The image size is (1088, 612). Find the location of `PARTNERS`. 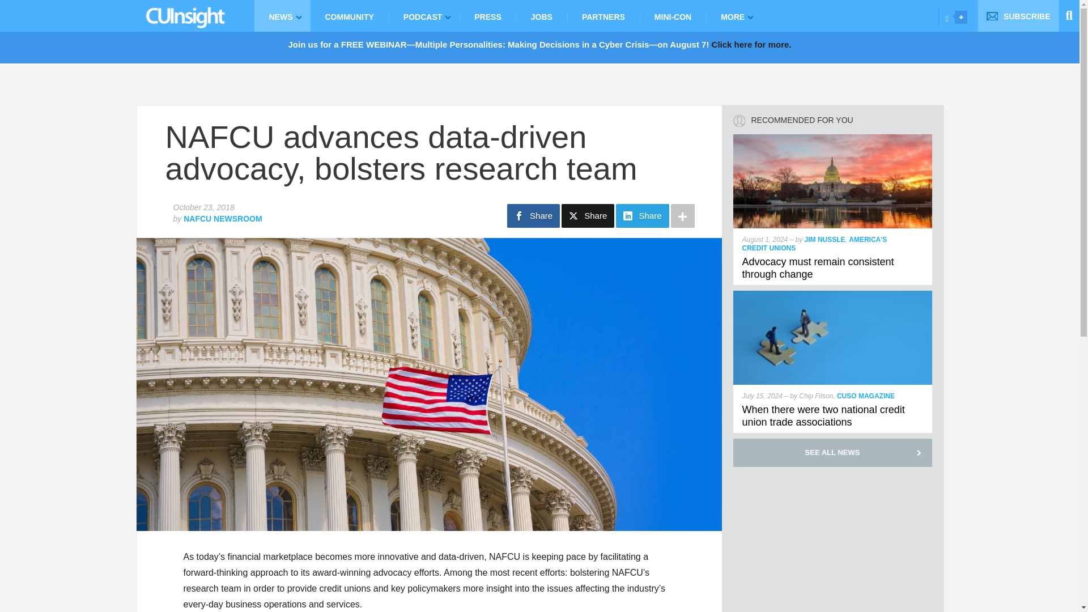

PARTNERS is located at coordinates (603, 16).